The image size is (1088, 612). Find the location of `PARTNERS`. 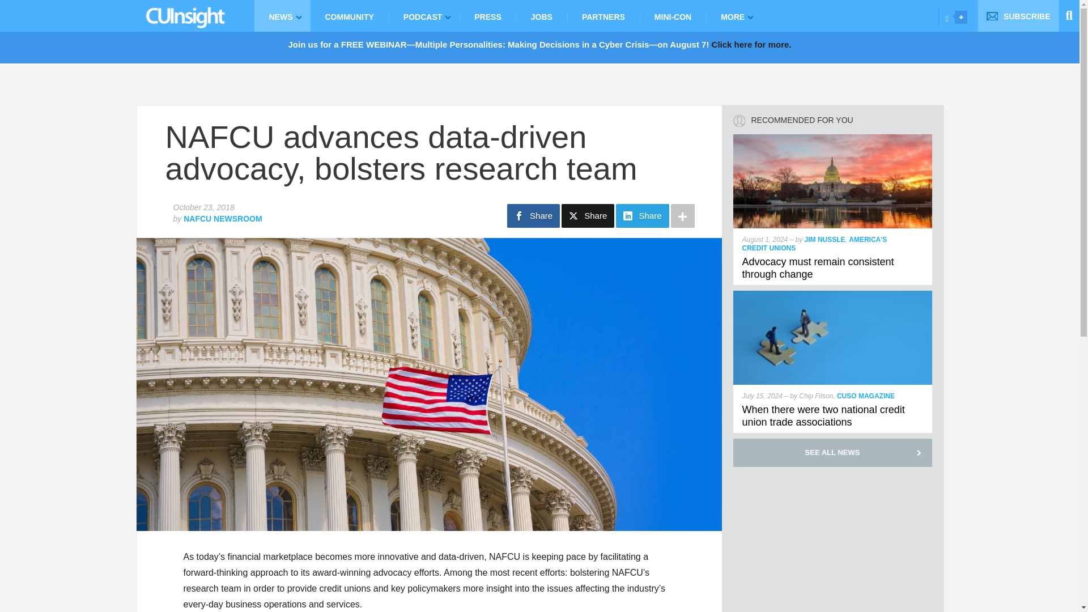

PARTNERS is located at coordinates (603, 16).